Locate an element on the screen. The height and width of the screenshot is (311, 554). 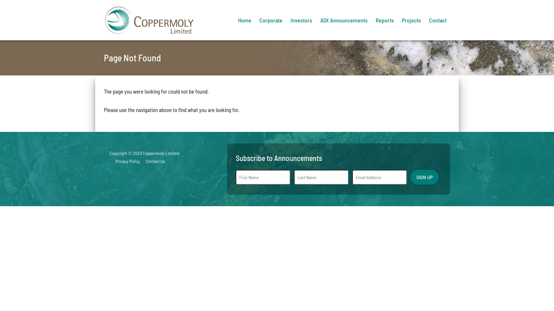
Sign up is located at coordinates (425, 177).